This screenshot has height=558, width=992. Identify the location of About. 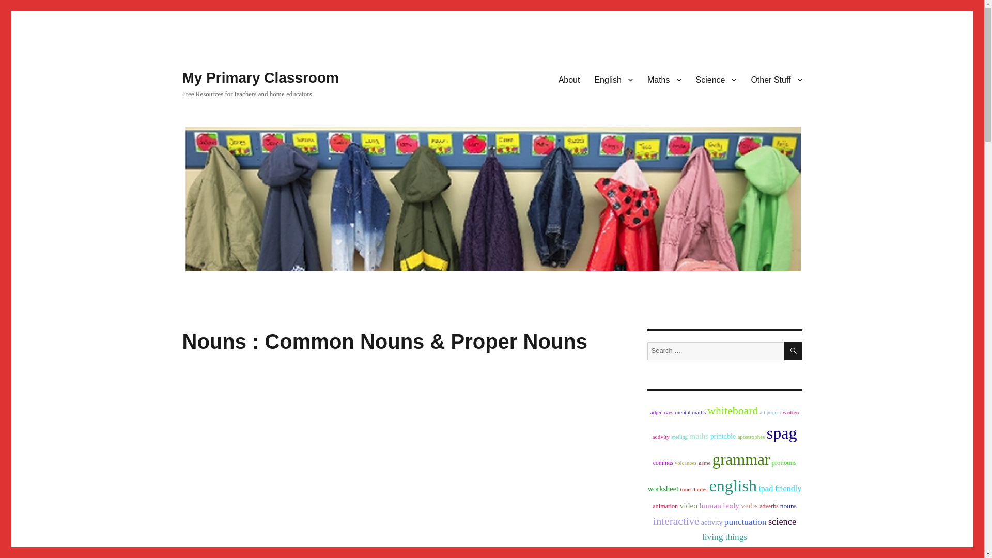
(569, 79).